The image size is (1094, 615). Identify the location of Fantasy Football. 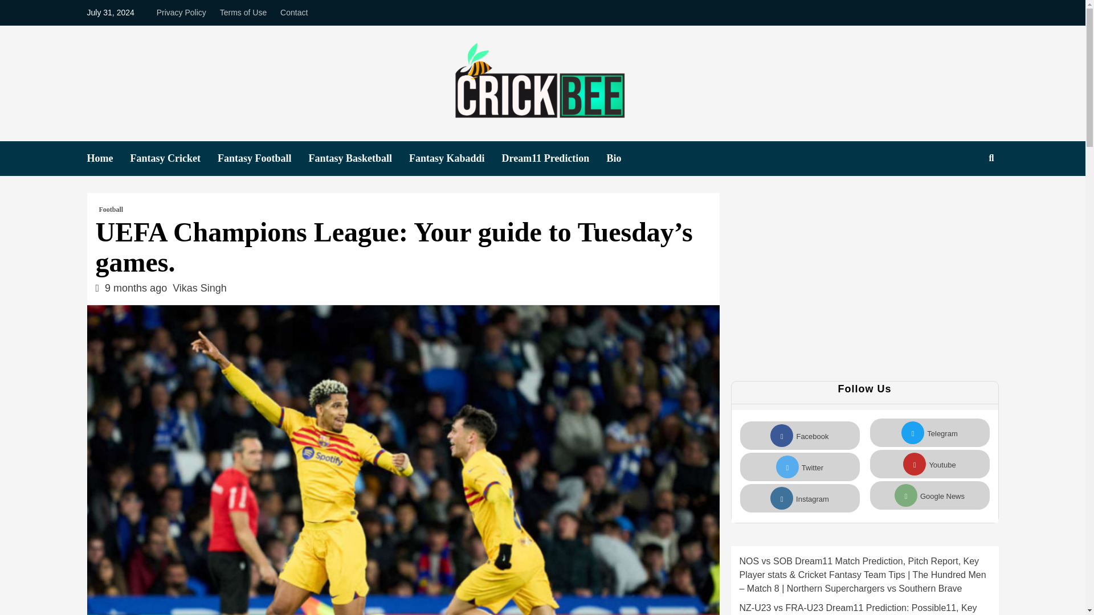
(263, 158).